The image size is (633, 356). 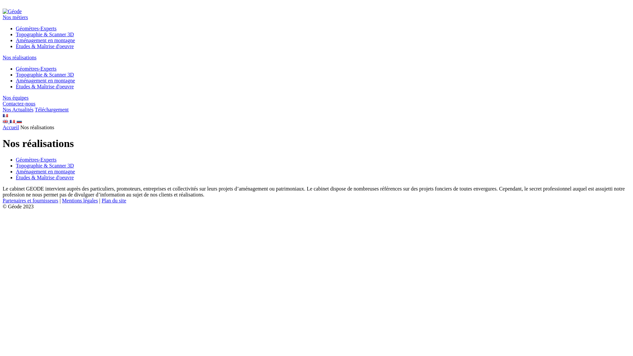 What do you see at coordinates (45, 165) in the screenshot?
I see `Topographie & Scanner 3D` at bounding box center [45, 165].